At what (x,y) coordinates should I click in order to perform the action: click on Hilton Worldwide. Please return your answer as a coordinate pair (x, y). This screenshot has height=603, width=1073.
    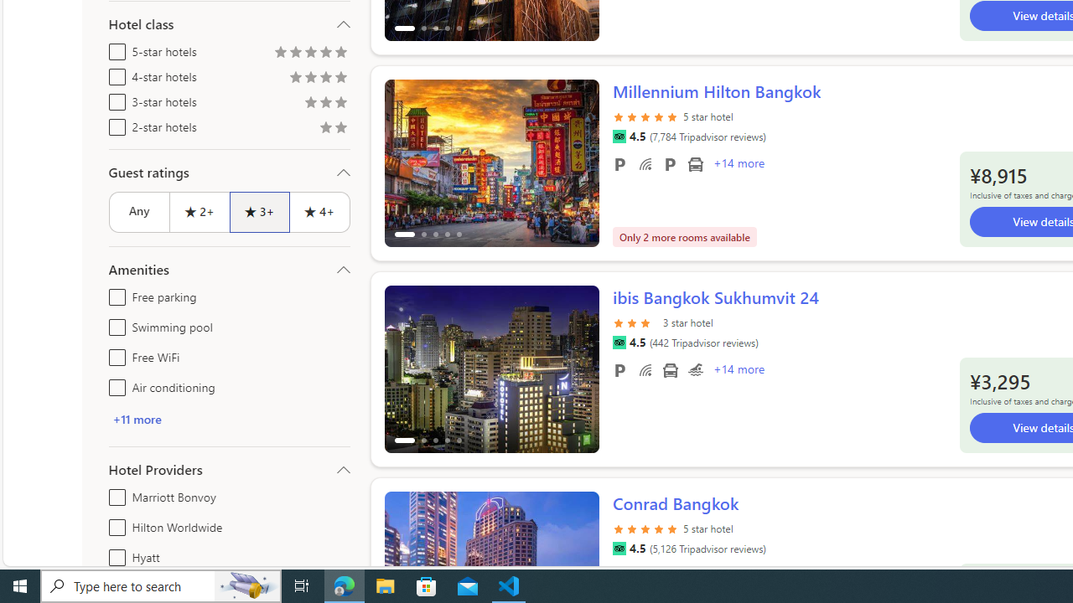
    Looking at the image, I should click on (114, 524).